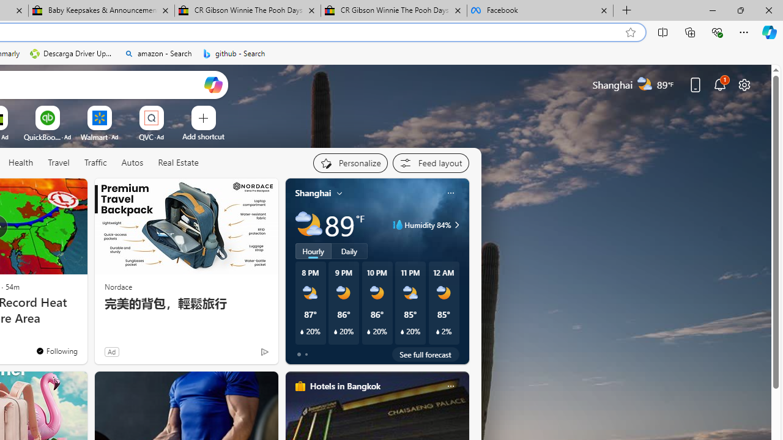  What do you see at coordinates (431, 163) in the screenshot?
I see `Feed settings` at bounding box center [431, 163].